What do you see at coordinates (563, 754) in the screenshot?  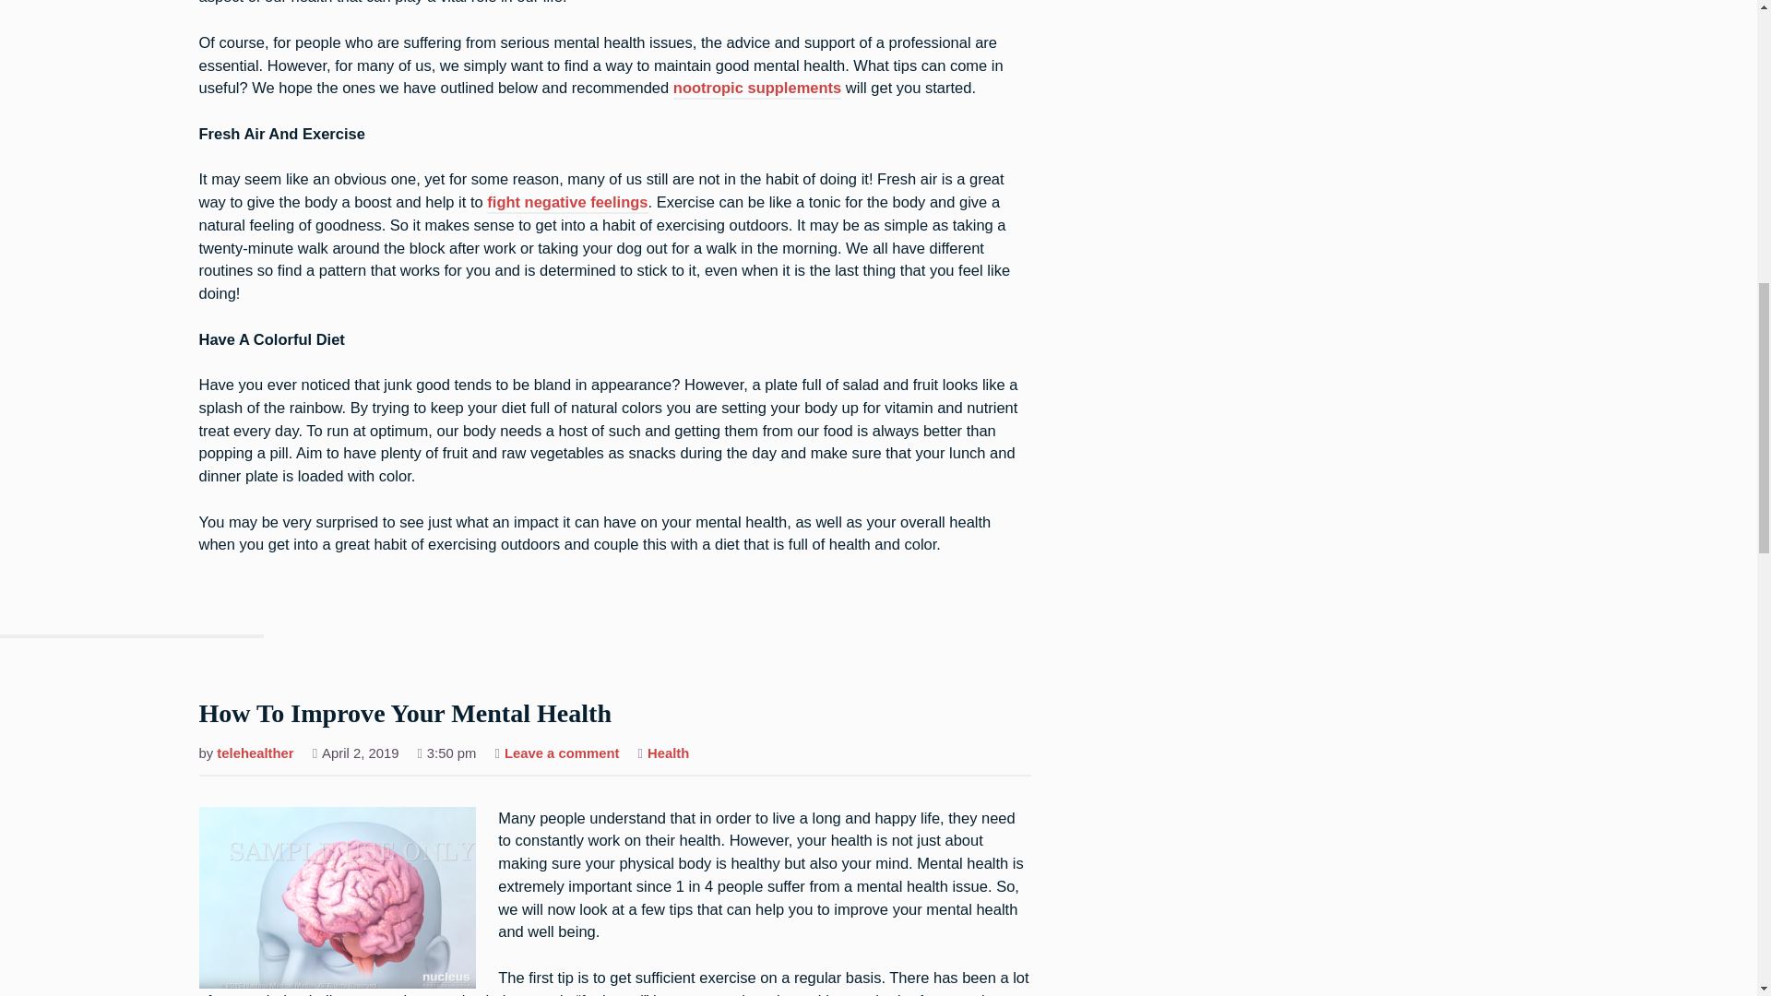 I see `Health` at bounding box center [563, 754].